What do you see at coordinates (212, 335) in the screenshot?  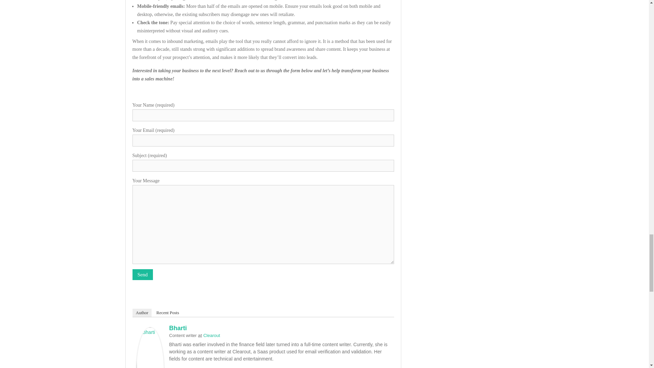 I see `Clearout` at bounding box center [212, 335].